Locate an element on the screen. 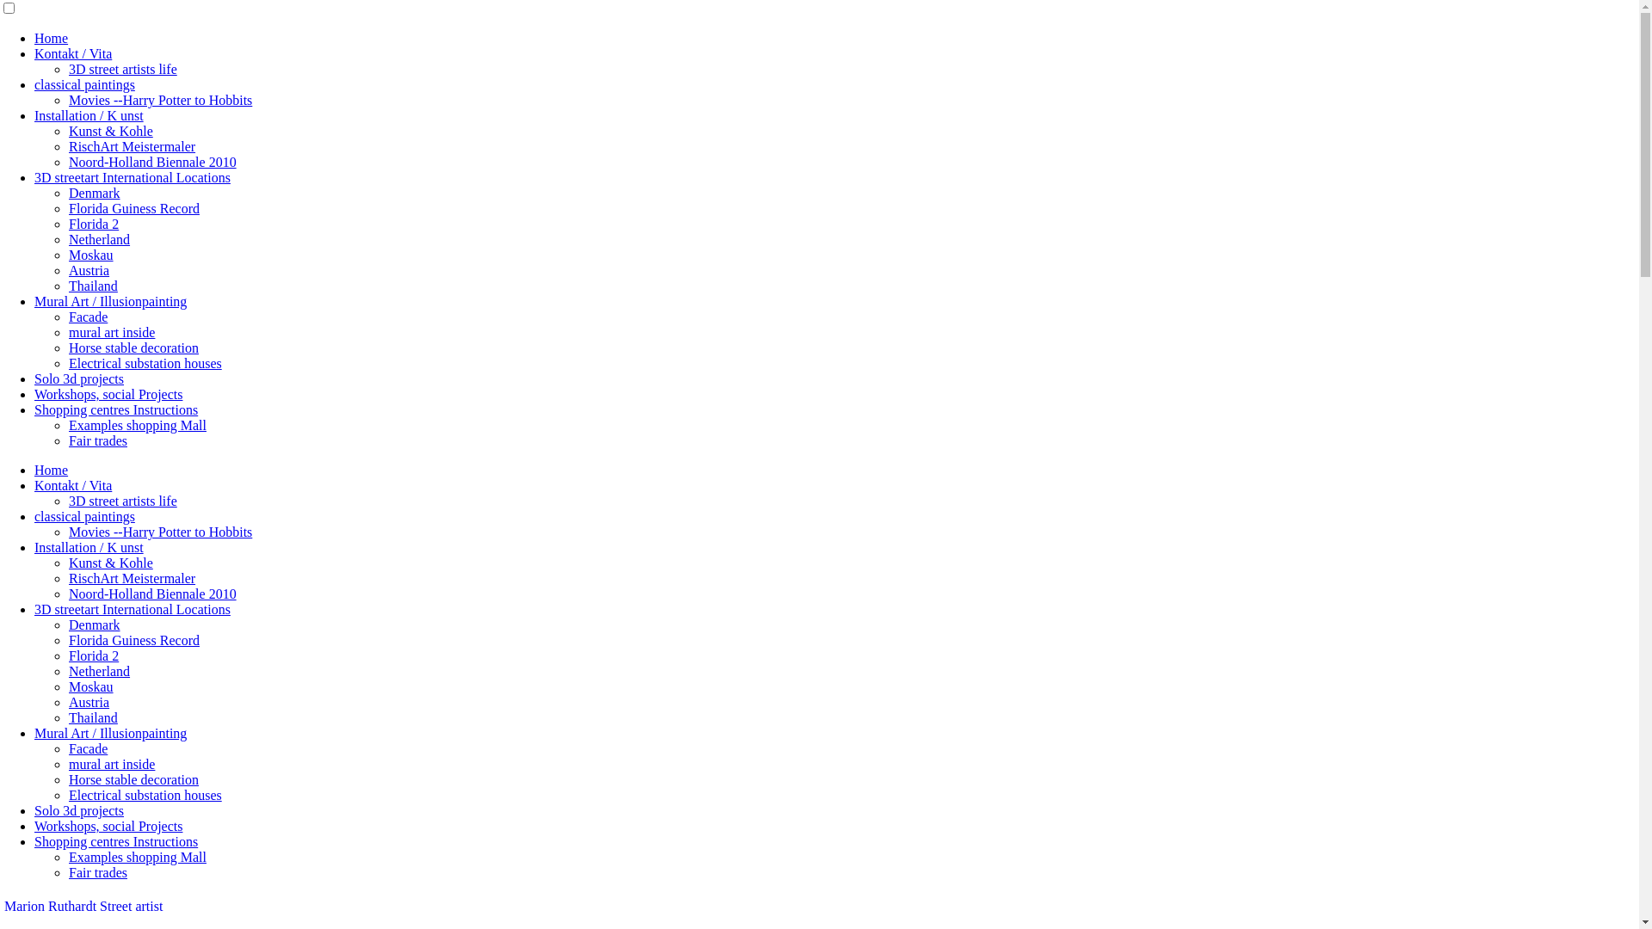  classical paintings is located at coordinates (84, 84).